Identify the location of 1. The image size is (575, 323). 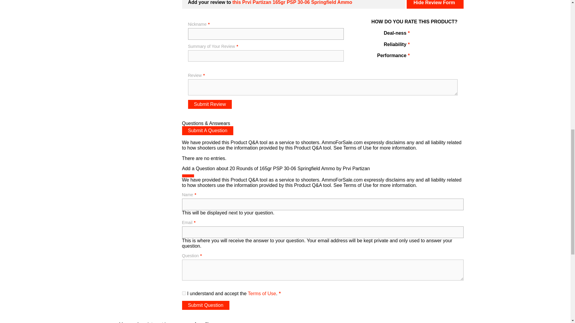
(418, 34).